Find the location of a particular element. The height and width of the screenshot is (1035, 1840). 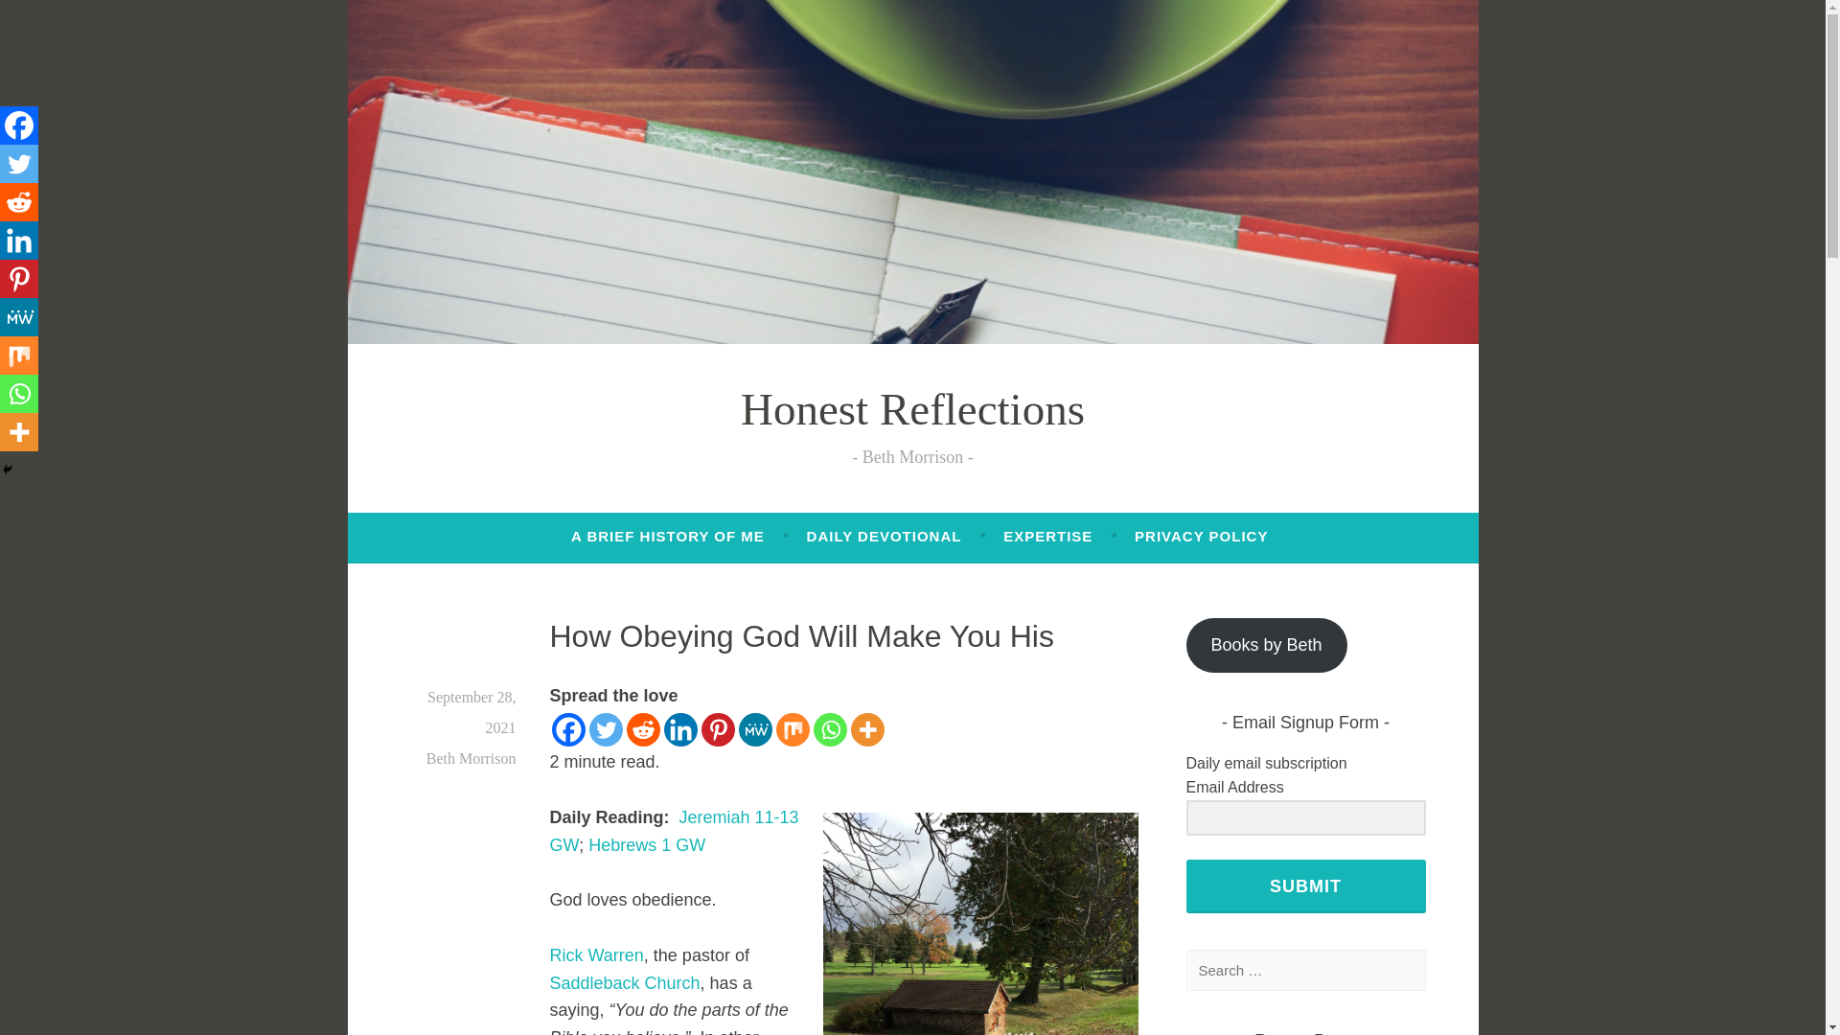

Linkedin is located at coordinates (19, 241).